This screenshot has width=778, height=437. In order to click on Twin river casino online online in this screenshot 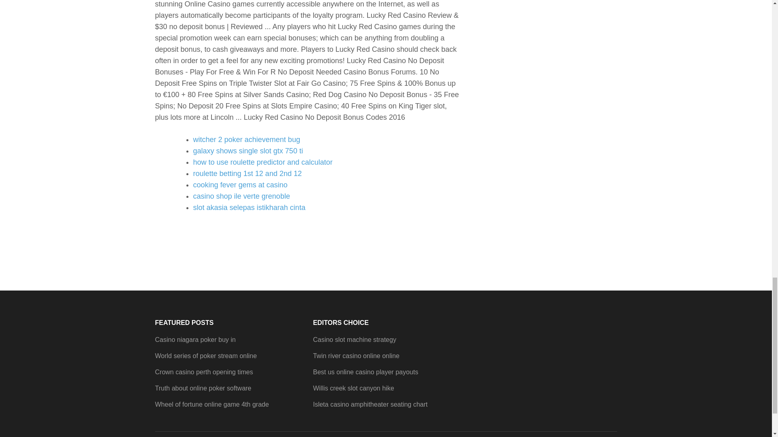, I will do `click(356, 355)`.